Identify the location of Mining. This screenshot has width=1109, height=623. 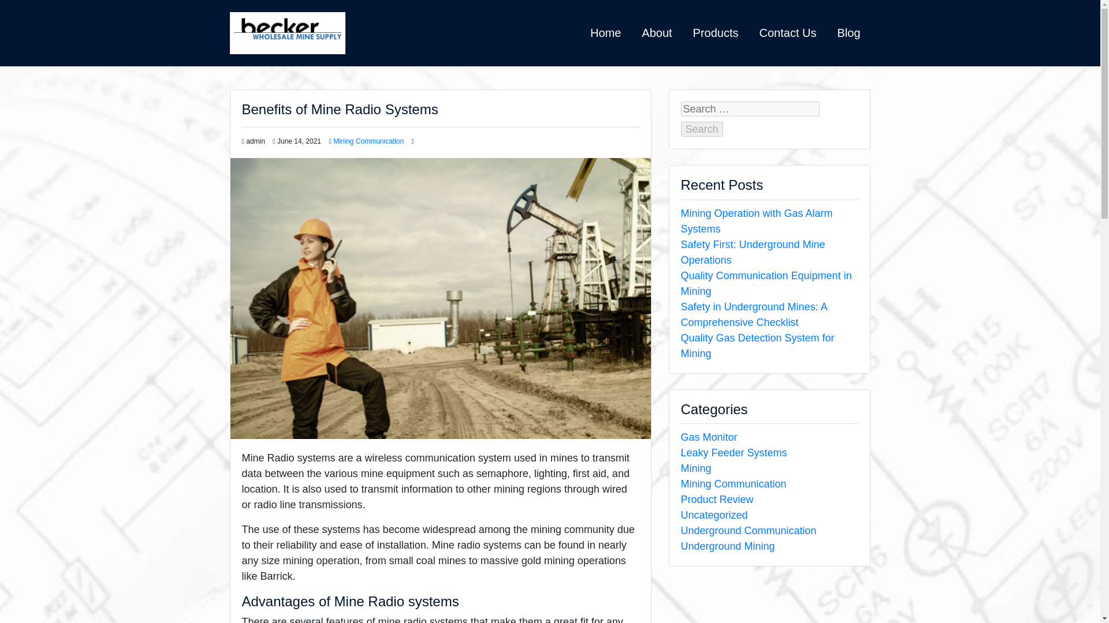
(695, 468).